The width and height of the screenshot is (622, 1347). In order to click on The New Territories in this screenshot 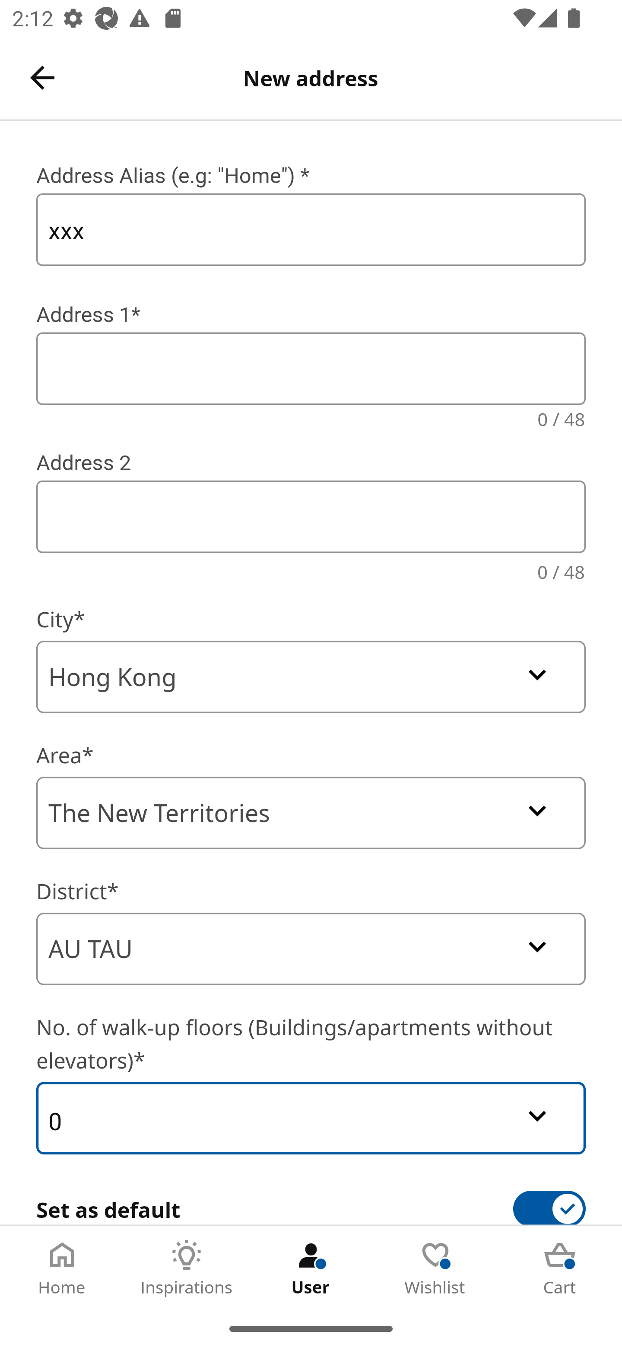, I will do `click(311, 813)`.